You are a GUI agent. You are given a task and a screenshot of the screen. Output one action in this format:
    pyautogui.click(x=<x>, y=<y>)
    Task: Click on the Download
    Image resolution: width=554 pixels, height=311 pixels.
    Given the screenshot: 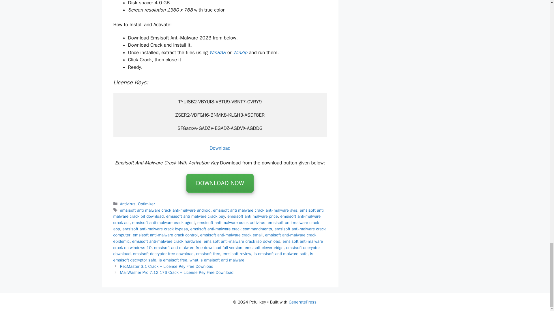 What is the action you would take?
    pyautogui.click(x=220, y=148)
    